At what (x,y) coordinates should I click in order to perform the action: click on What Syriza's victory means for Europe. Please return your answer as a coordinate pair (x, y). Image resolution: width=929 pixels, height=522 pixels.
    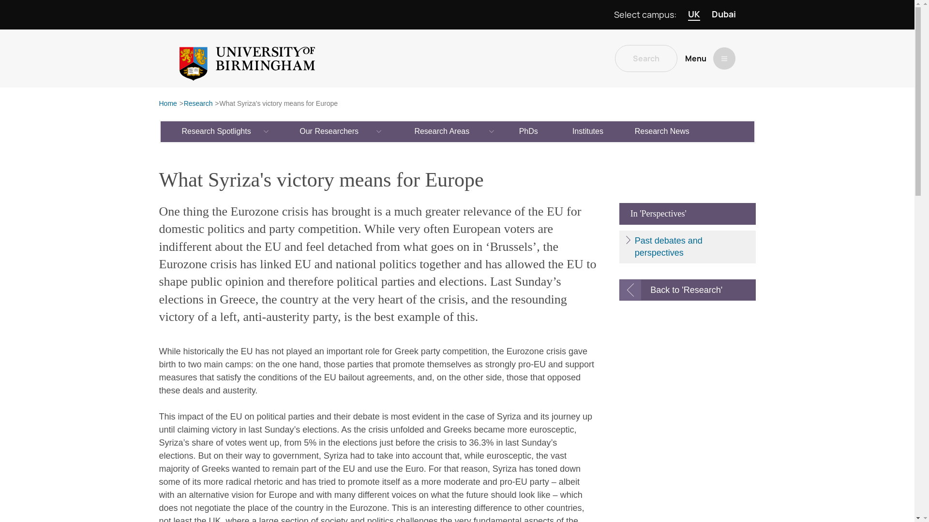
    Looking at the image, I should click on (279, 104).